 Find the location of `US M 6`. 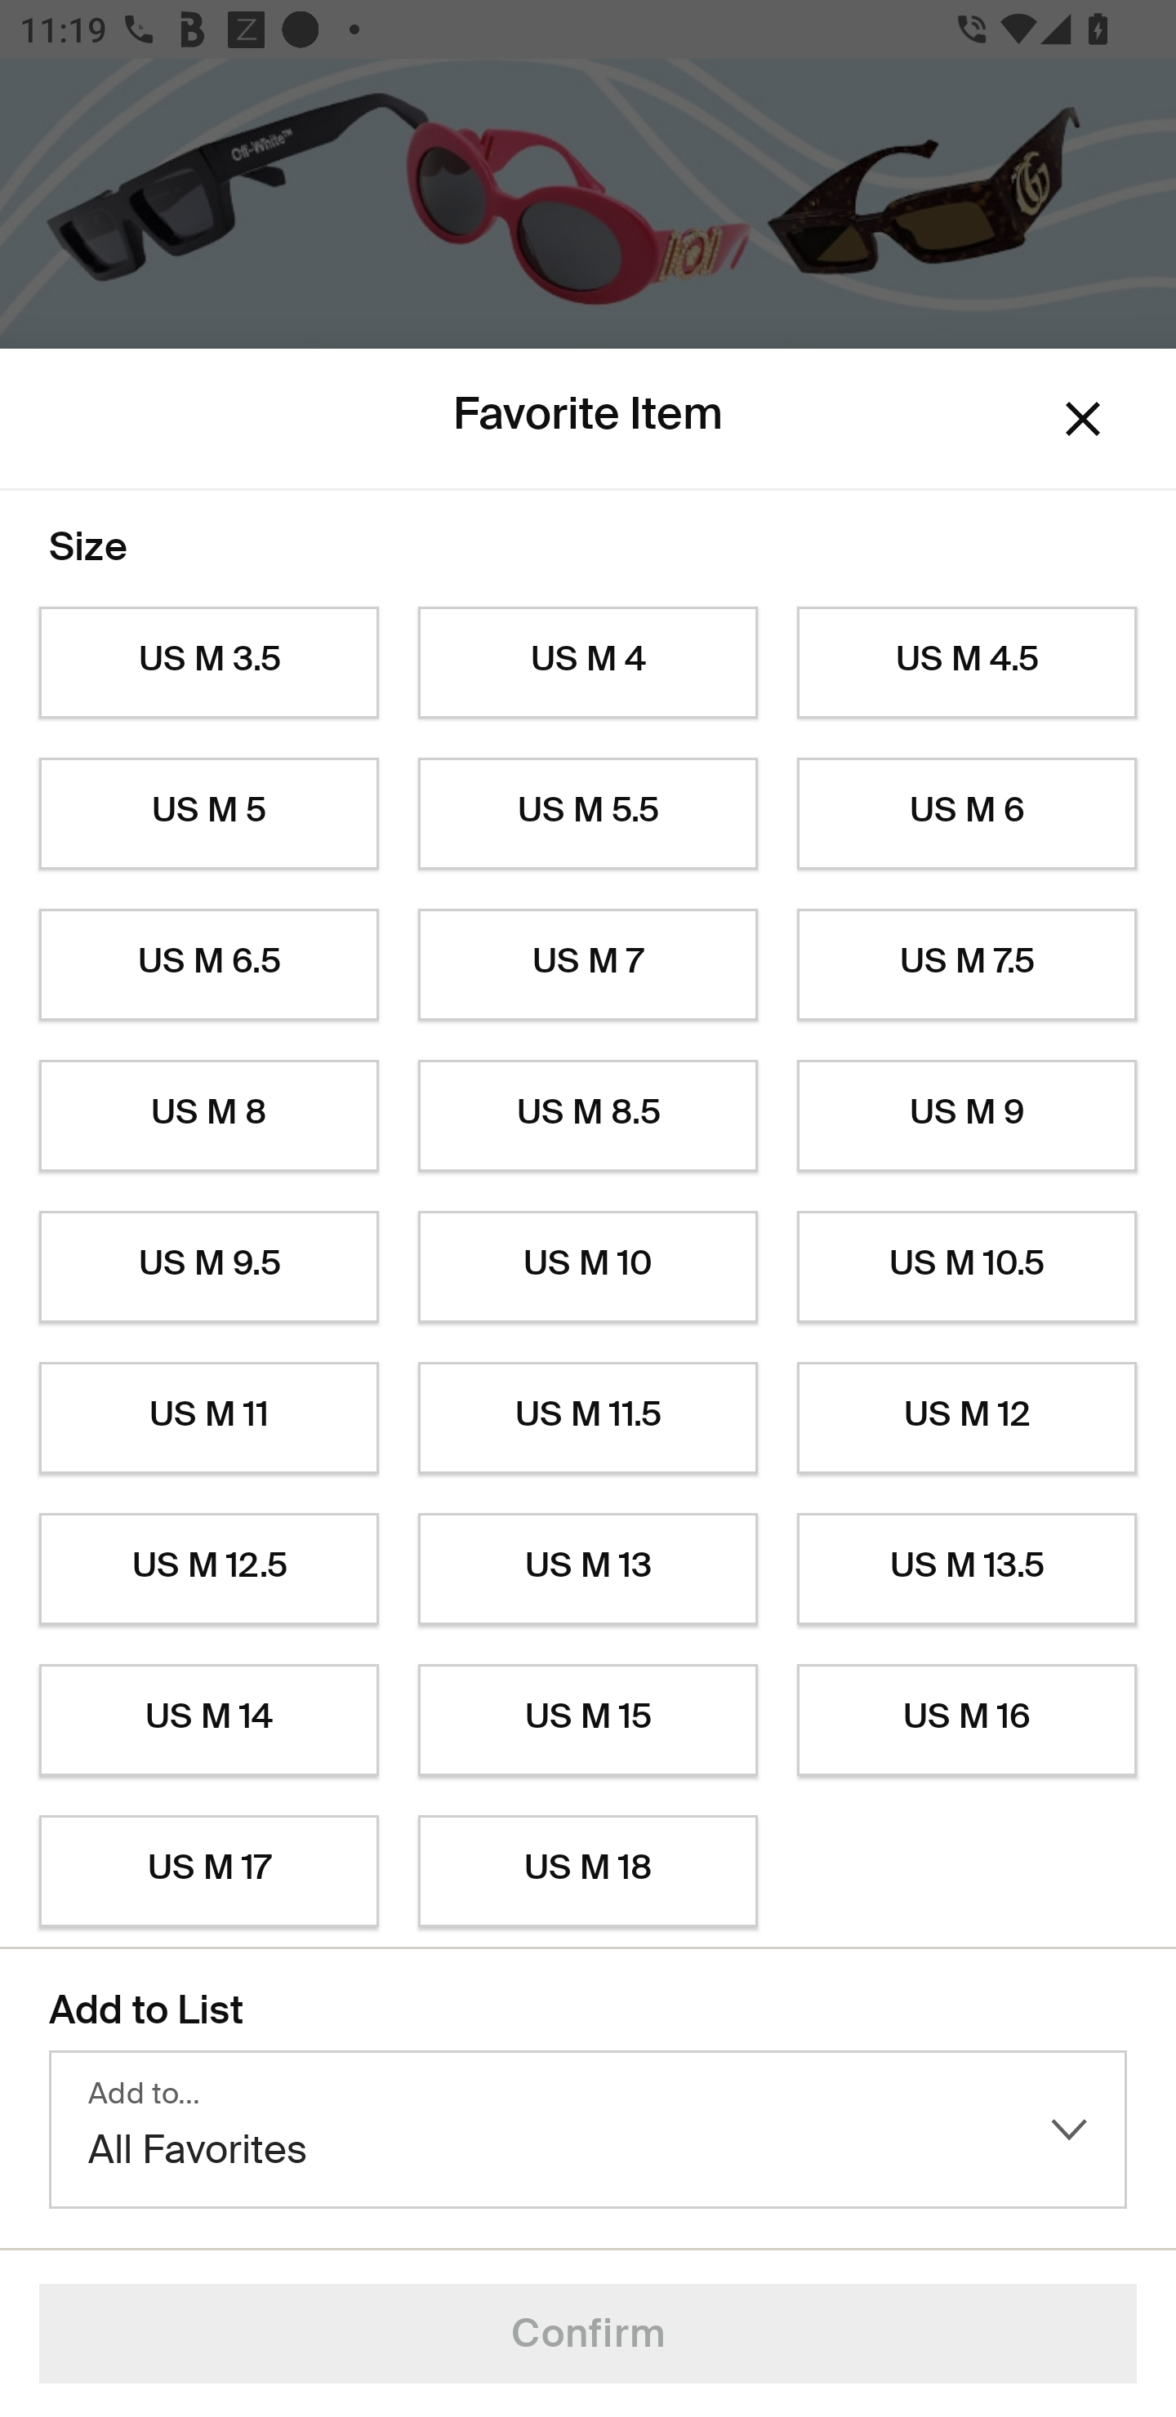

US M 6 is located at coordinates (967, 813).